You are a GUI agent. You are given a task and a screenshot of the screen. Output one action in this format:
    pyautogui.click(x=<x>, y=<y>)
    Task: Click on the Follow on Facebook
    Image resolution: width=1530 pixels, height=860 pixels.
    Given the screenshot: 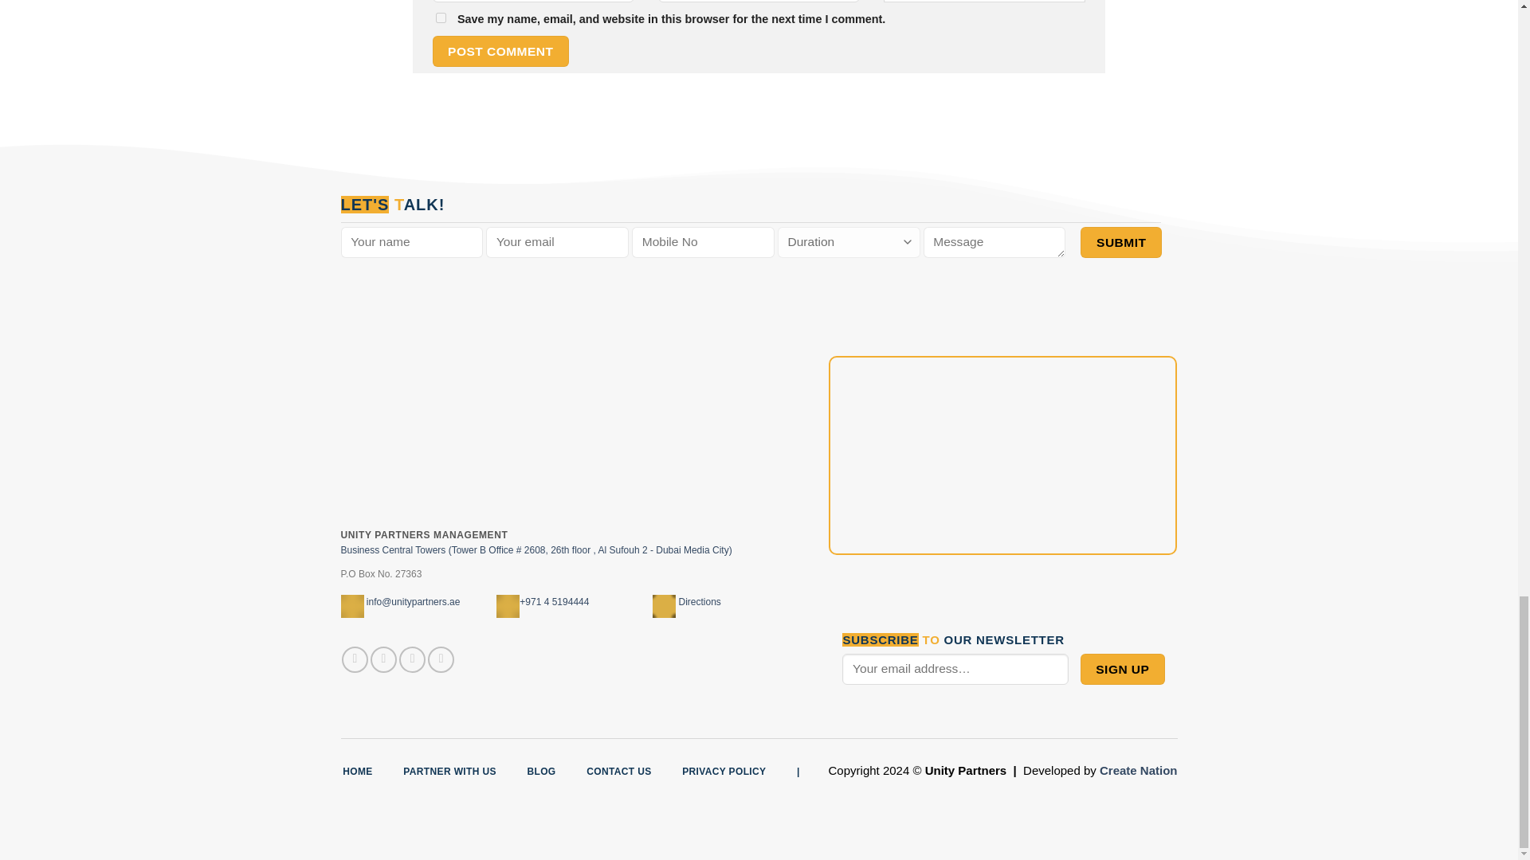 What is the action you would take?
    pyautogui.click(x=355, y=659)
    